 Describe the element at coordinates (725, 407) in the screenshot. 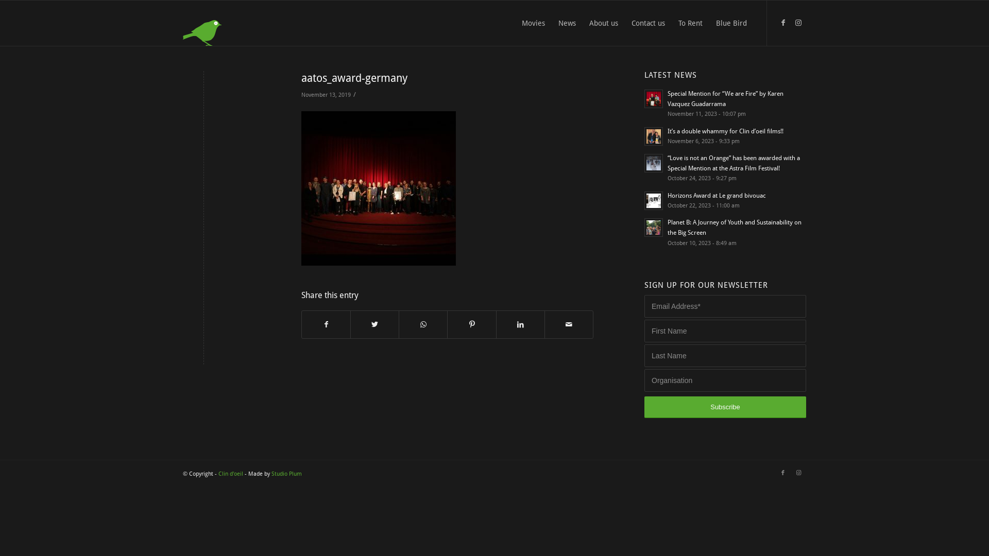

I see `Subscribe` at that location.